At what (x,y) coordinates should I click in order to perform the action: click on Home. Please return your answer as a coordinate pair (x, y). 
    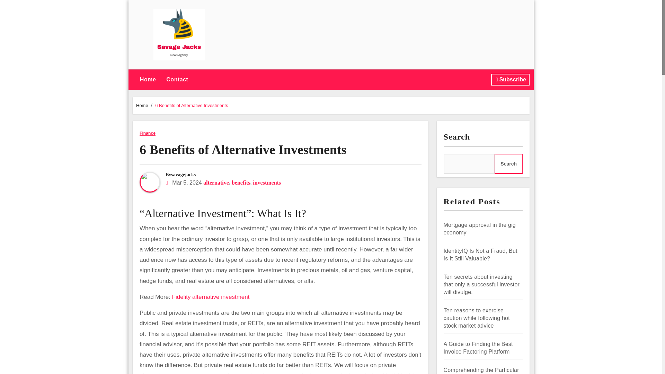
    Looking at the image, I should click on (148, 80).